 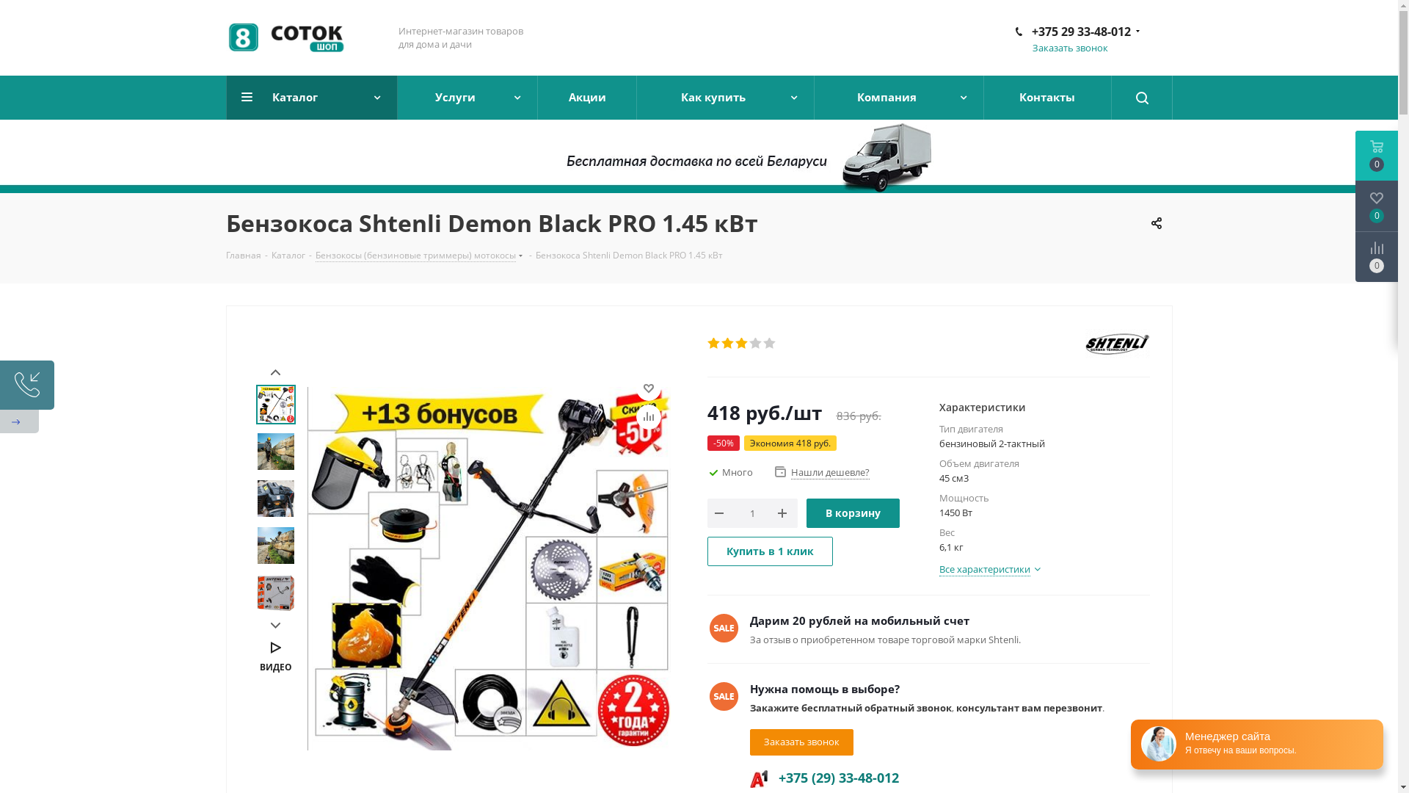 What do you see at coordinates (1082, 32) in the screenshot?
I see `+375 29 33-48-012` at bounding box center [1082, 32].